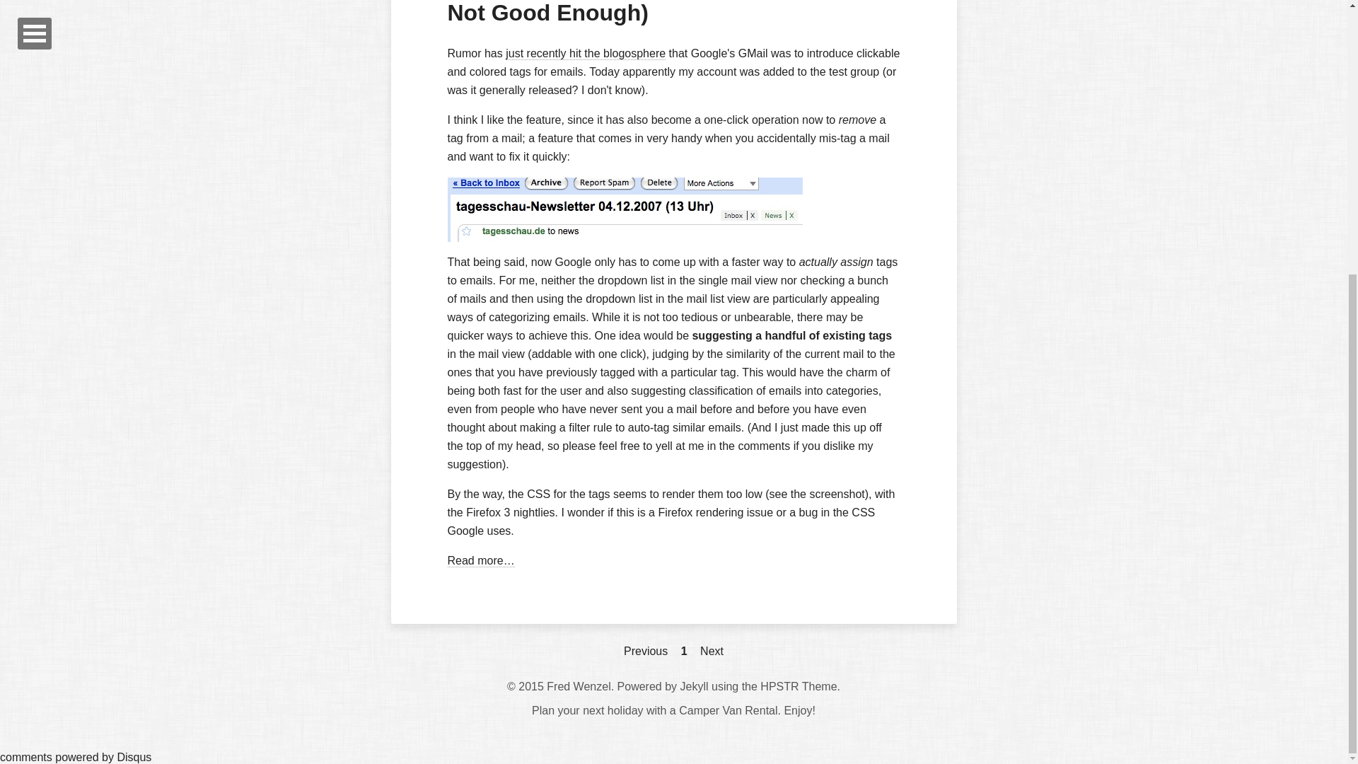 This screenshot has height=764, width=1358. What do you see at coordinates (75, 757) in the screenshot?
I see `comments powered by Disqus` at bounding box center [75, 757].